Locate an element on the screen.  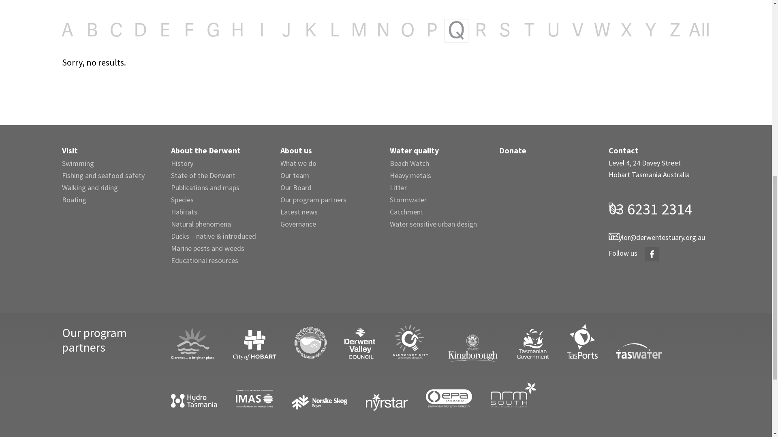
Search is located at coordinates (706, 43).